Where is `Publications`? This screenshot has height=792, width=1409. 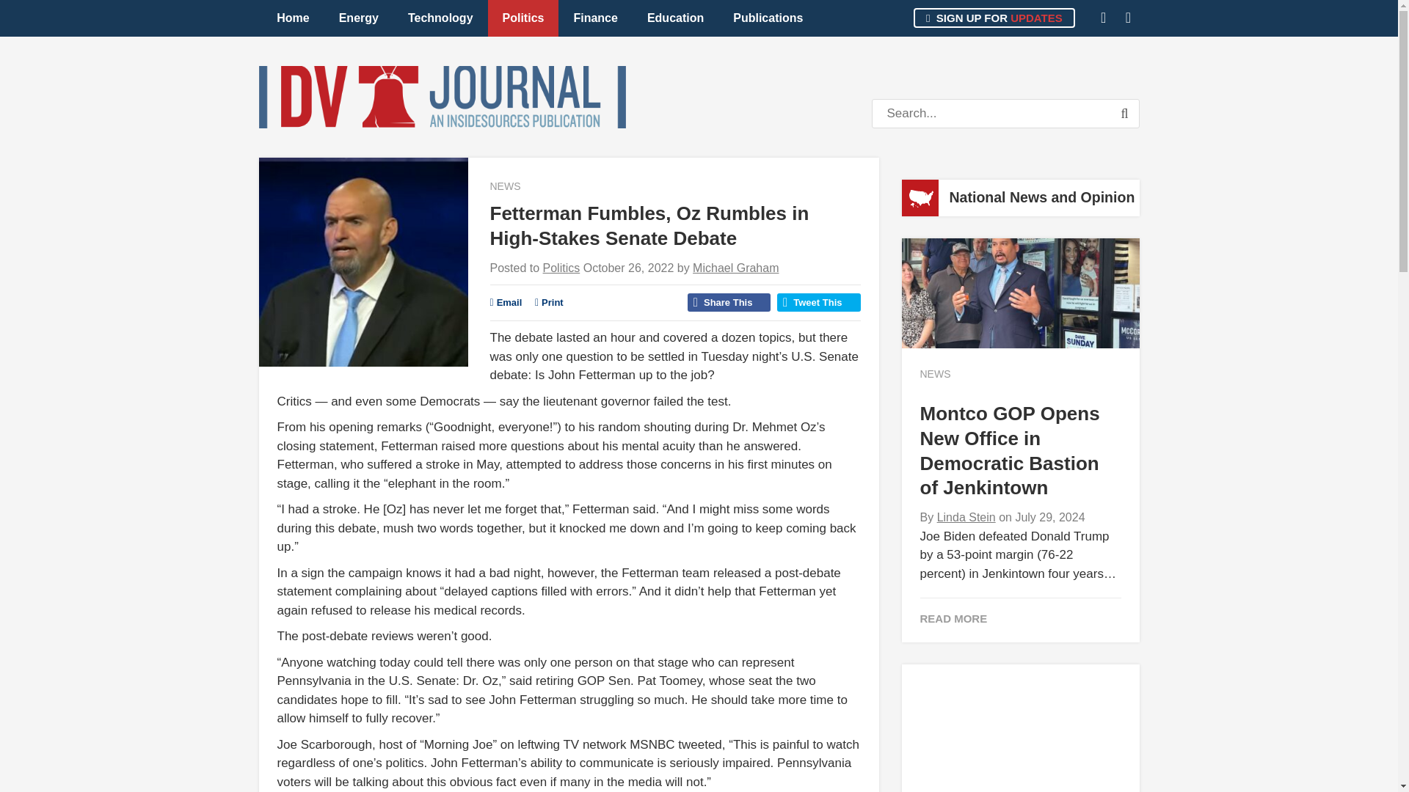
Publications is located at coordinates (768, 18).